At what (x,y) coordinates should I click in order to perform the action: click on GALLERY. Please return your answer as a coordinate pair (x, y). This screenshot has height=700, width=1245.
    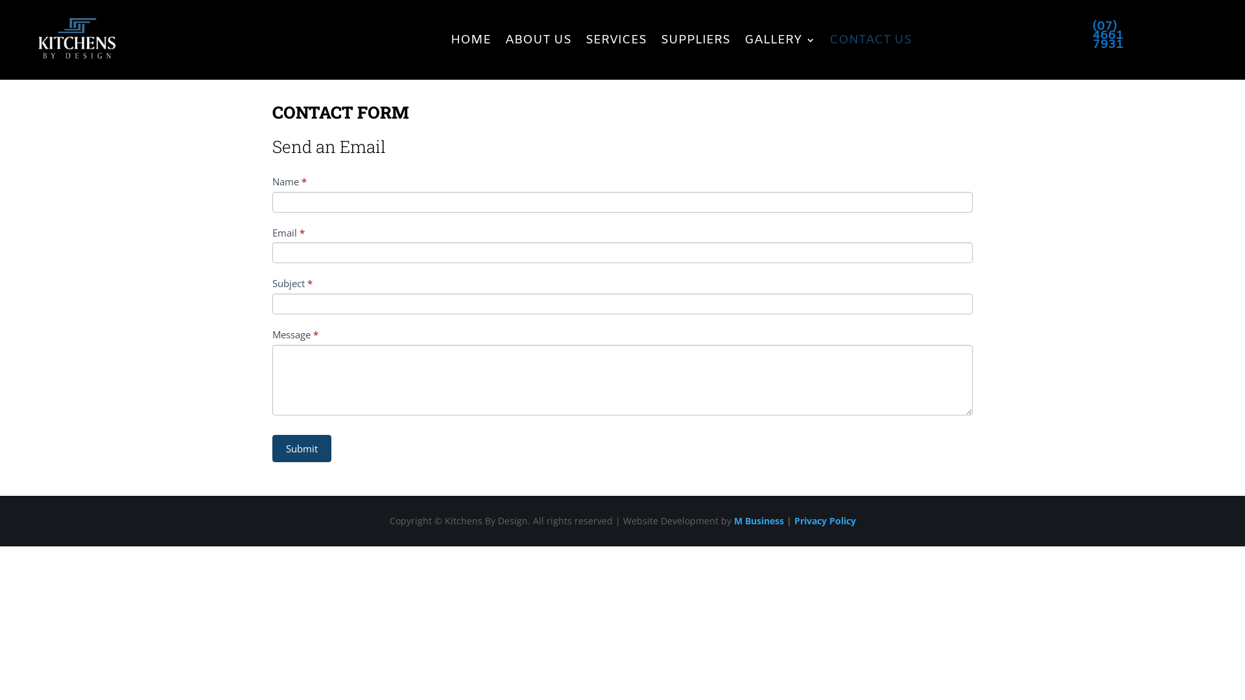
    Looking at the image, I should click on (779, 40).